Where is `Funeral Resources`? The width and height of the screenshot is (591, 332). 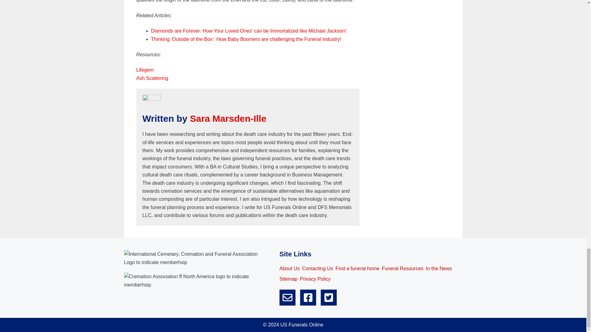
Funeral Resources is located at coordinates (402, 268).